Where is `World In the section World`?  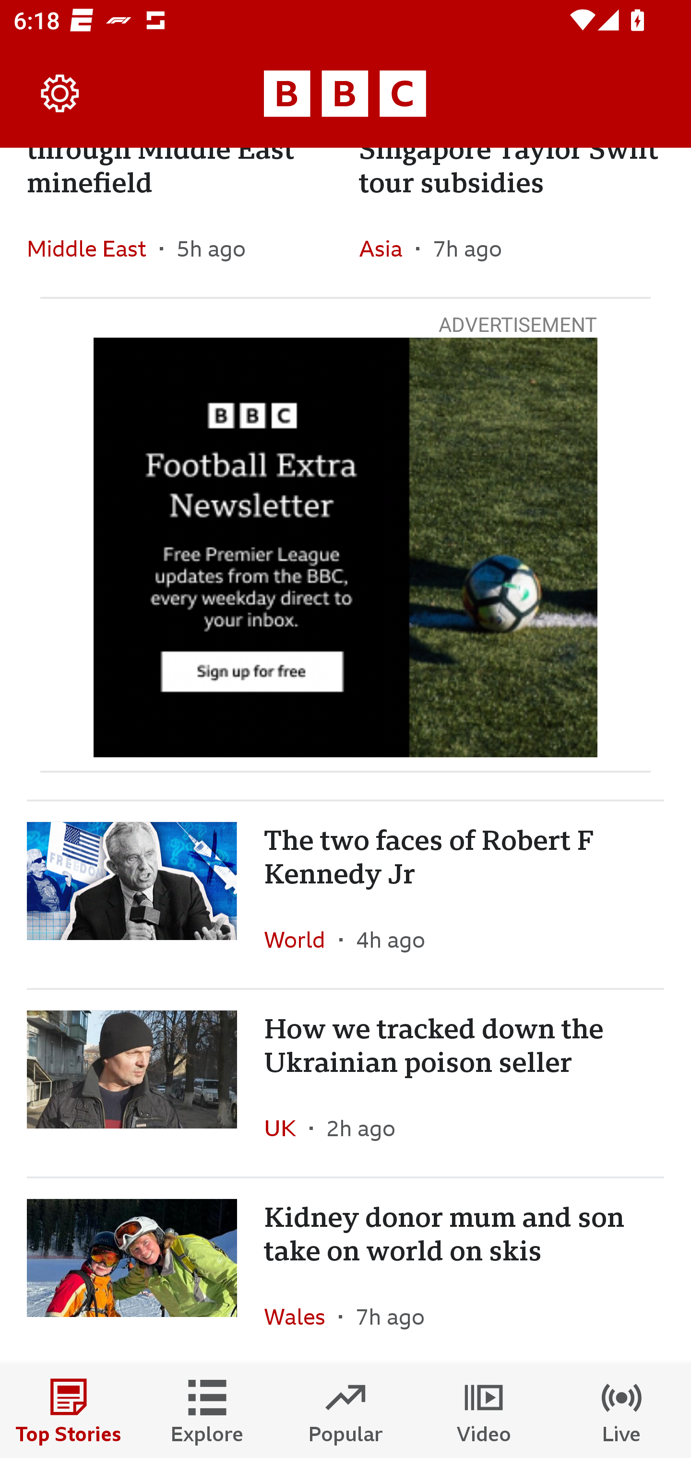
World In the section World is located at coordinates (301, 940).